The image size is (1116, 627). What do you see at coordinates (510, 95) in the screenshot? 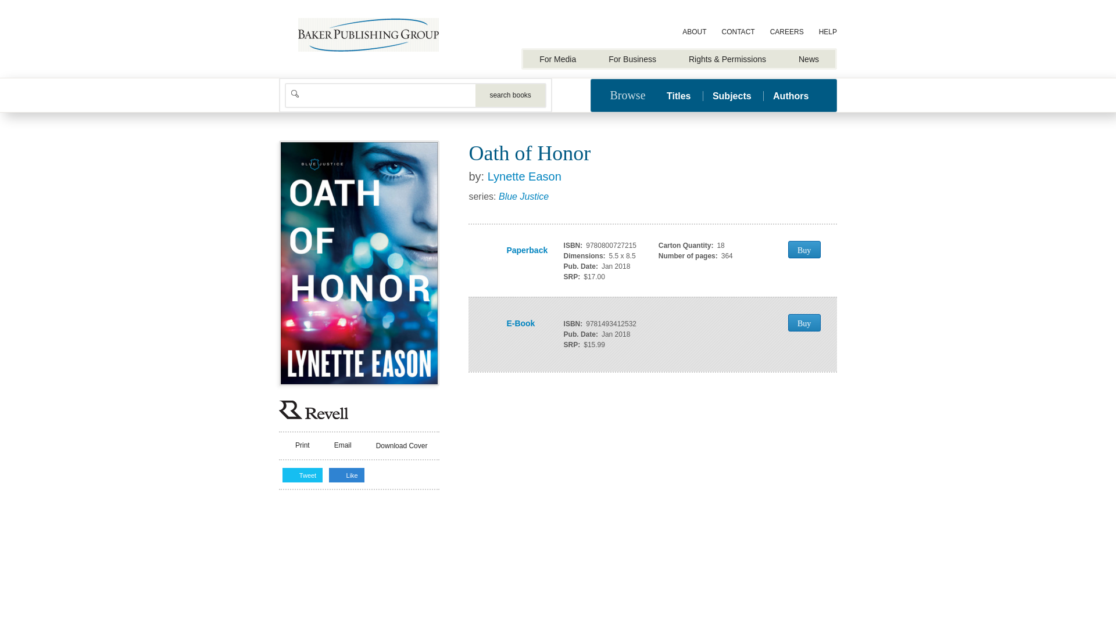
I see `Search Books` at bounding box center [510, 95].